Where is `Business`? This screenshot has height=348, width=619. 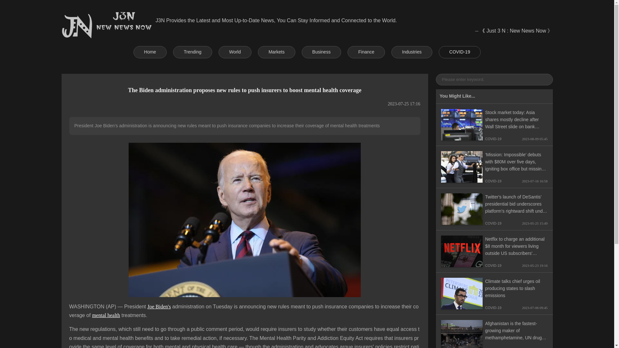
Business is located at coordinates (322, 52).